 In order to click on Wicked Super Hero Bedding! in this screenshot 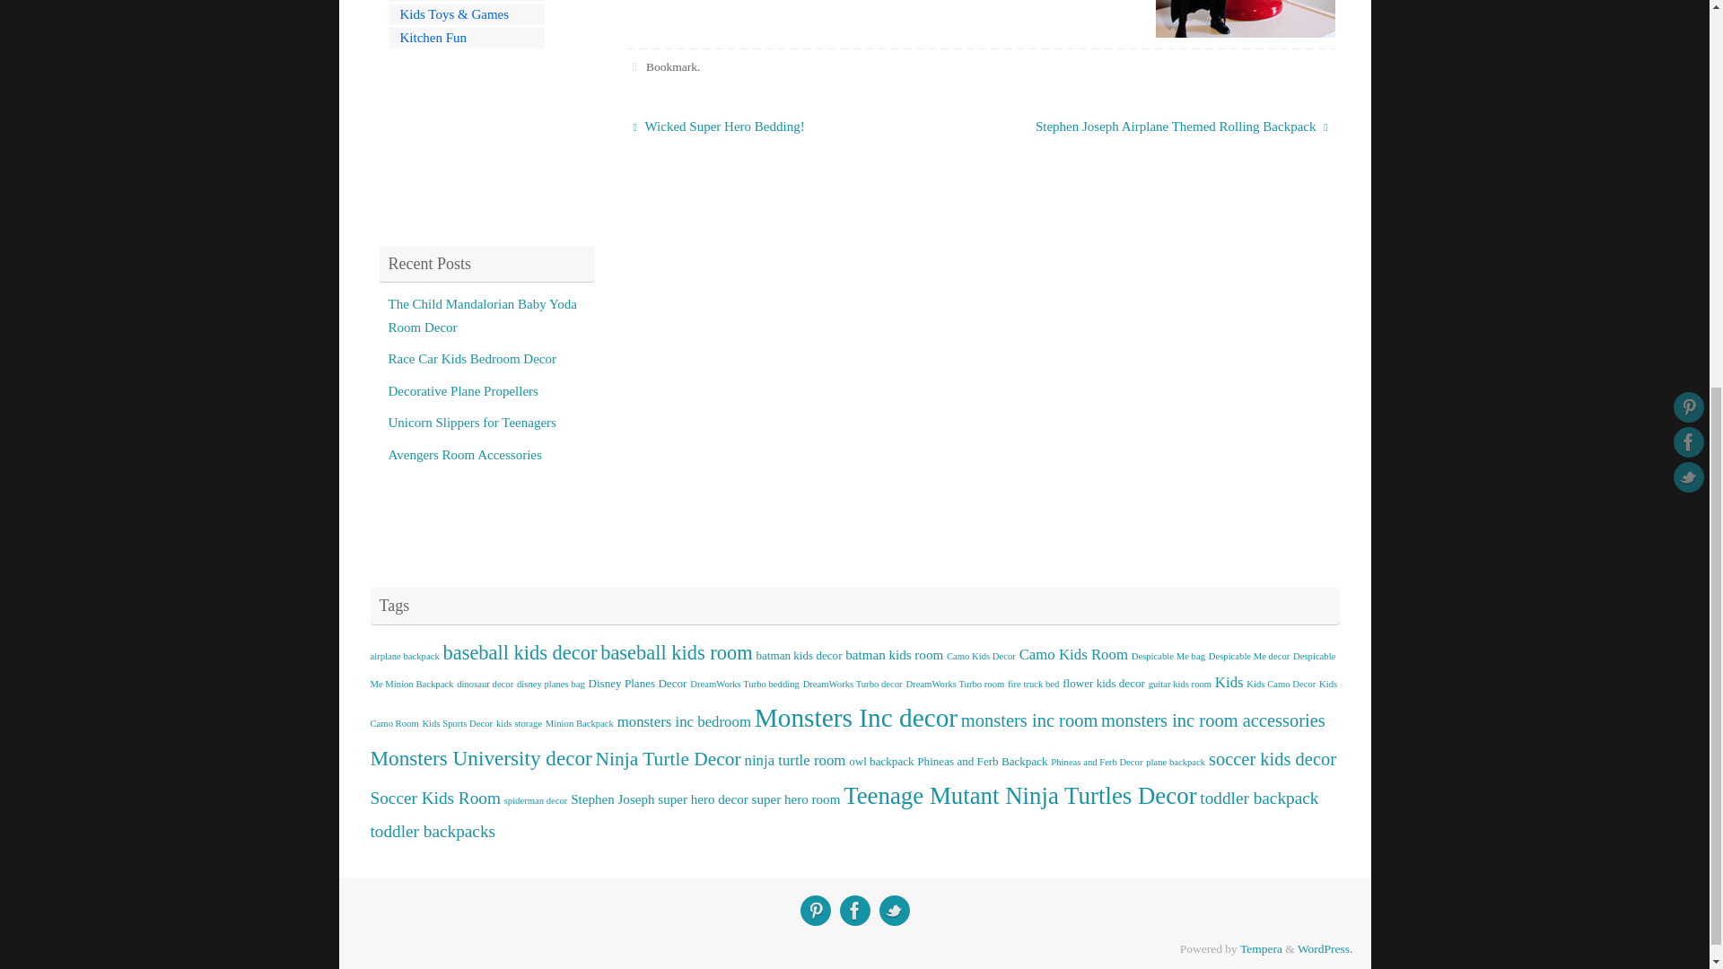, I will do `click(793, 127)`.